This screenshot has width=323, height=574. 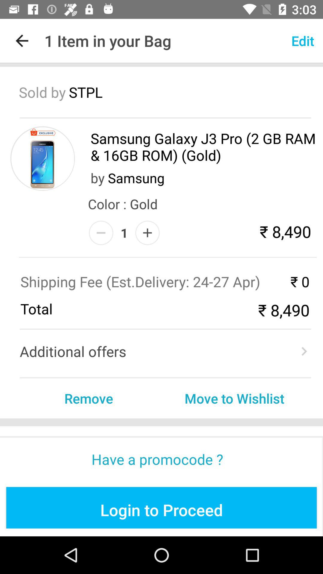 I want to click on select the text beside the image, so click(x=204, y=146).